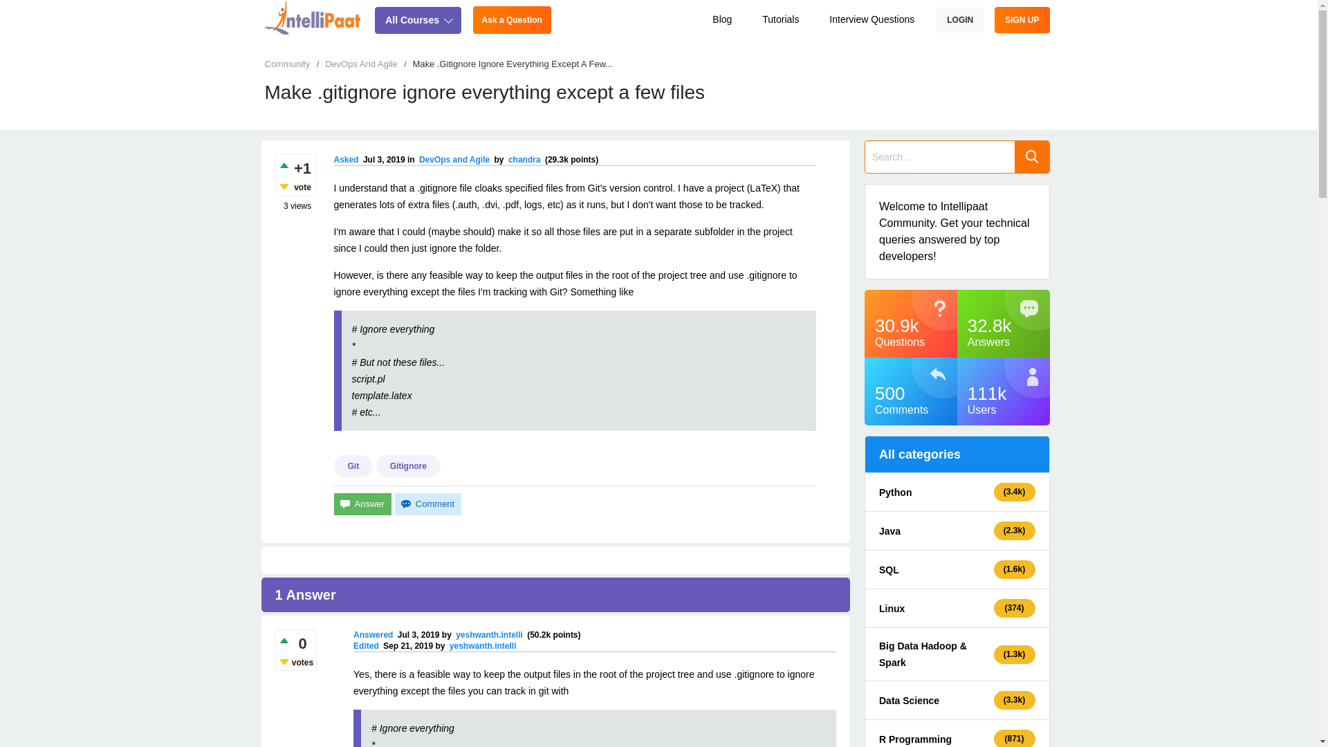 This screenshot has height=747, width=1328. What do you see at coordinates (282, 186) in the screenshot?
I see `Click to vote down` at bounding box center [282, 186].